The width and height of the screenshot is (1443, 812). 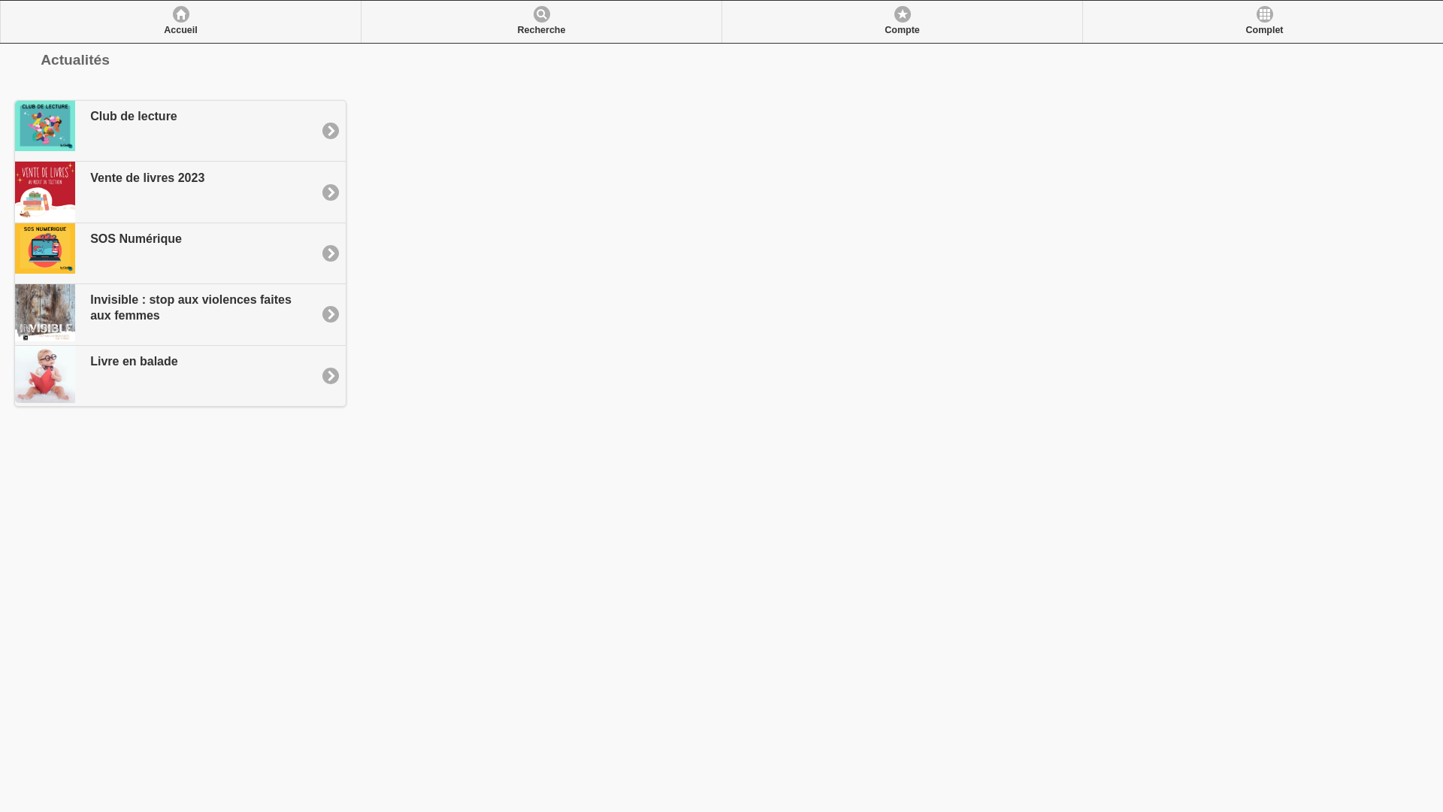 What do you see at coordinates (541, 22) in the screenshot?
I see `Recherche` at bounding box center [541, 22].